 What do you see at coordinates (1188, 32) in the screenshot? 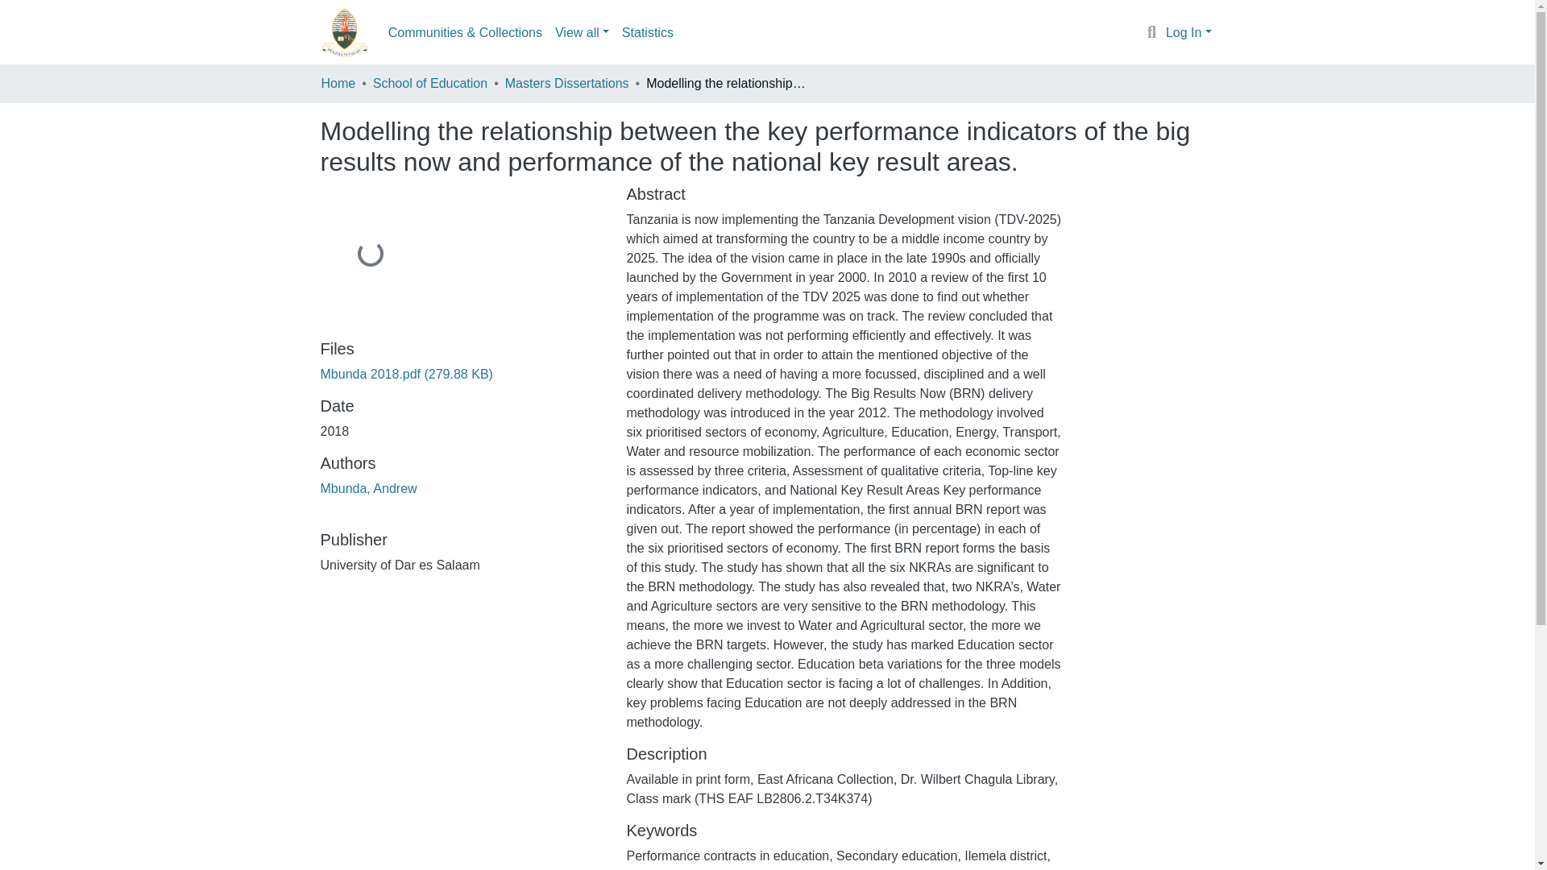
I see `Log In` at bounding box center [1188, 32].